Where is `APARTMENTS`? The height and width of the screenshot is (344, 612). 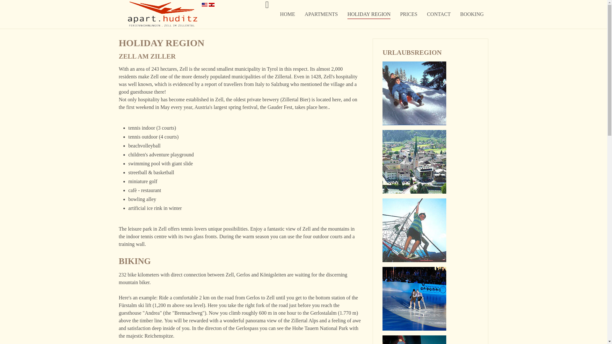
APARTMENTS is located at coordinates (321, 14).